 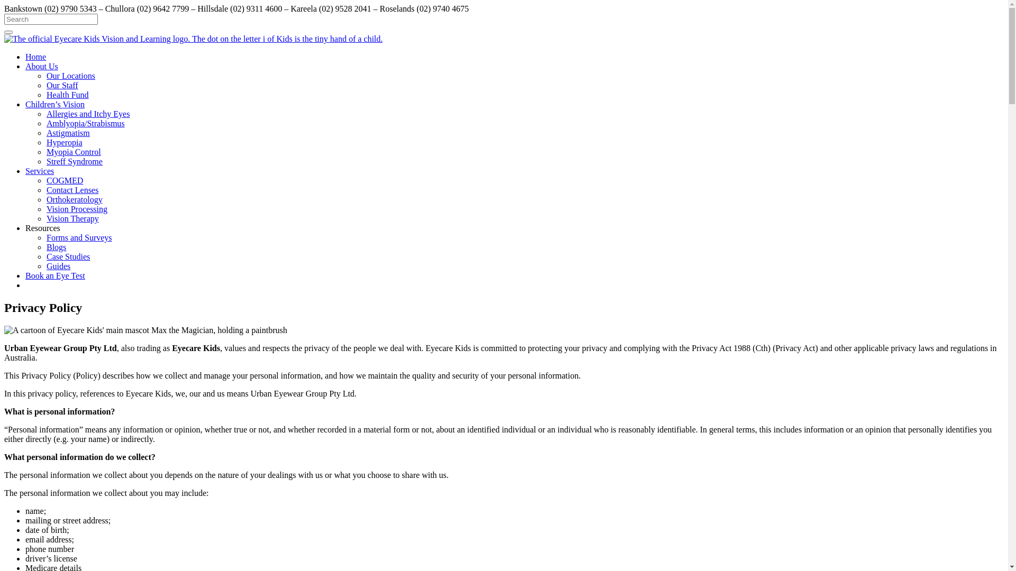 I want to click on Guides, so click(x=58, y=301).